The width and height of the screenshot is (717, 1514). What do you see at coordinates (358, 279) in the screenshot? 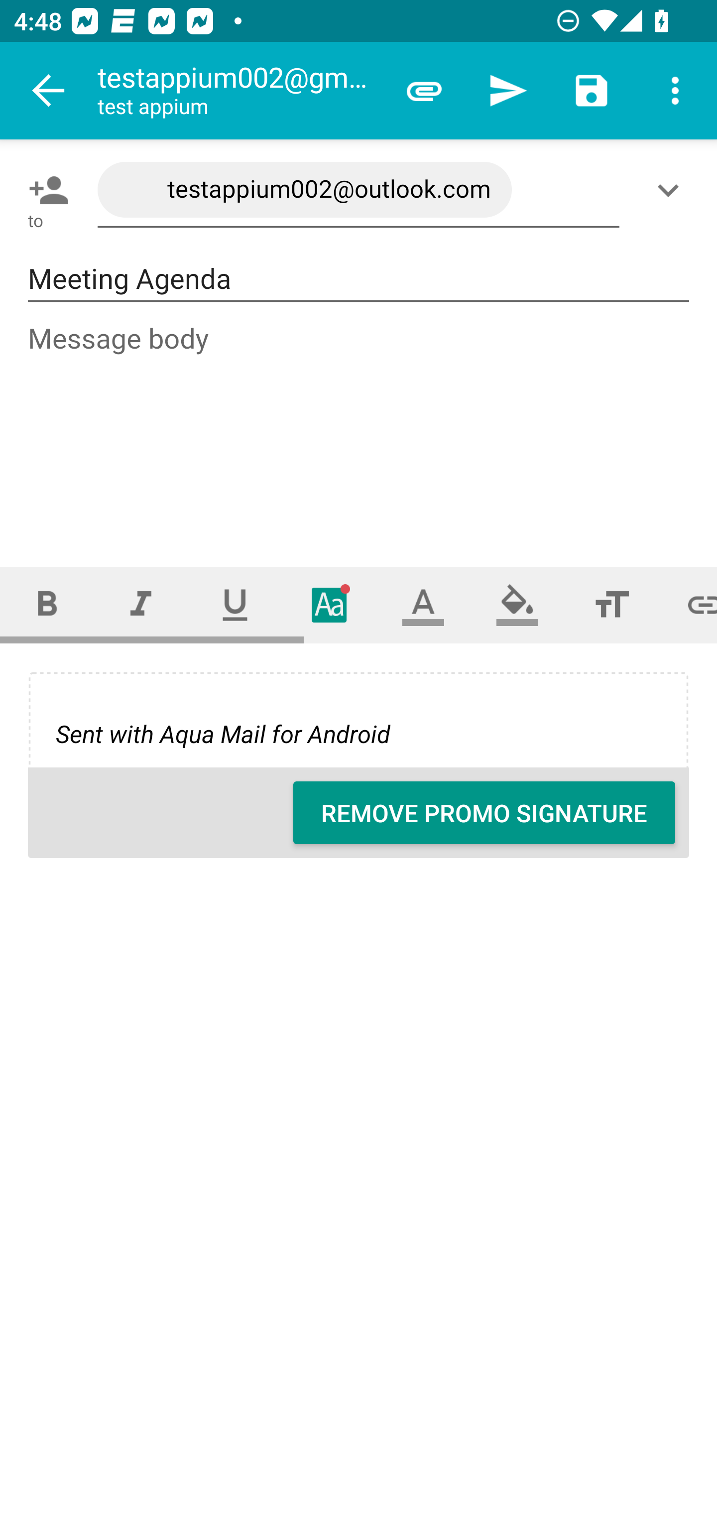
I see `Meeting Agenda` at bounding box center [358, 279].